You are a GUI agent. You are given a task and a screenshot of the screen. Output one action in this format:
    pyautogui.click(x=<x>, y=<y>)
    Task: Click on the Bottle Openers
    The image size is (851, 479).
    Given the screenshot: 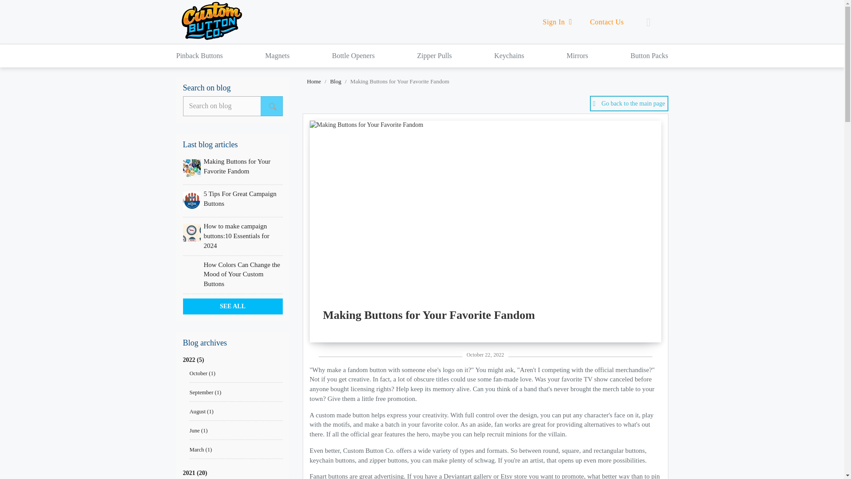 What is the action you would take?
    pyautogui.click(x=353, y=56)
    